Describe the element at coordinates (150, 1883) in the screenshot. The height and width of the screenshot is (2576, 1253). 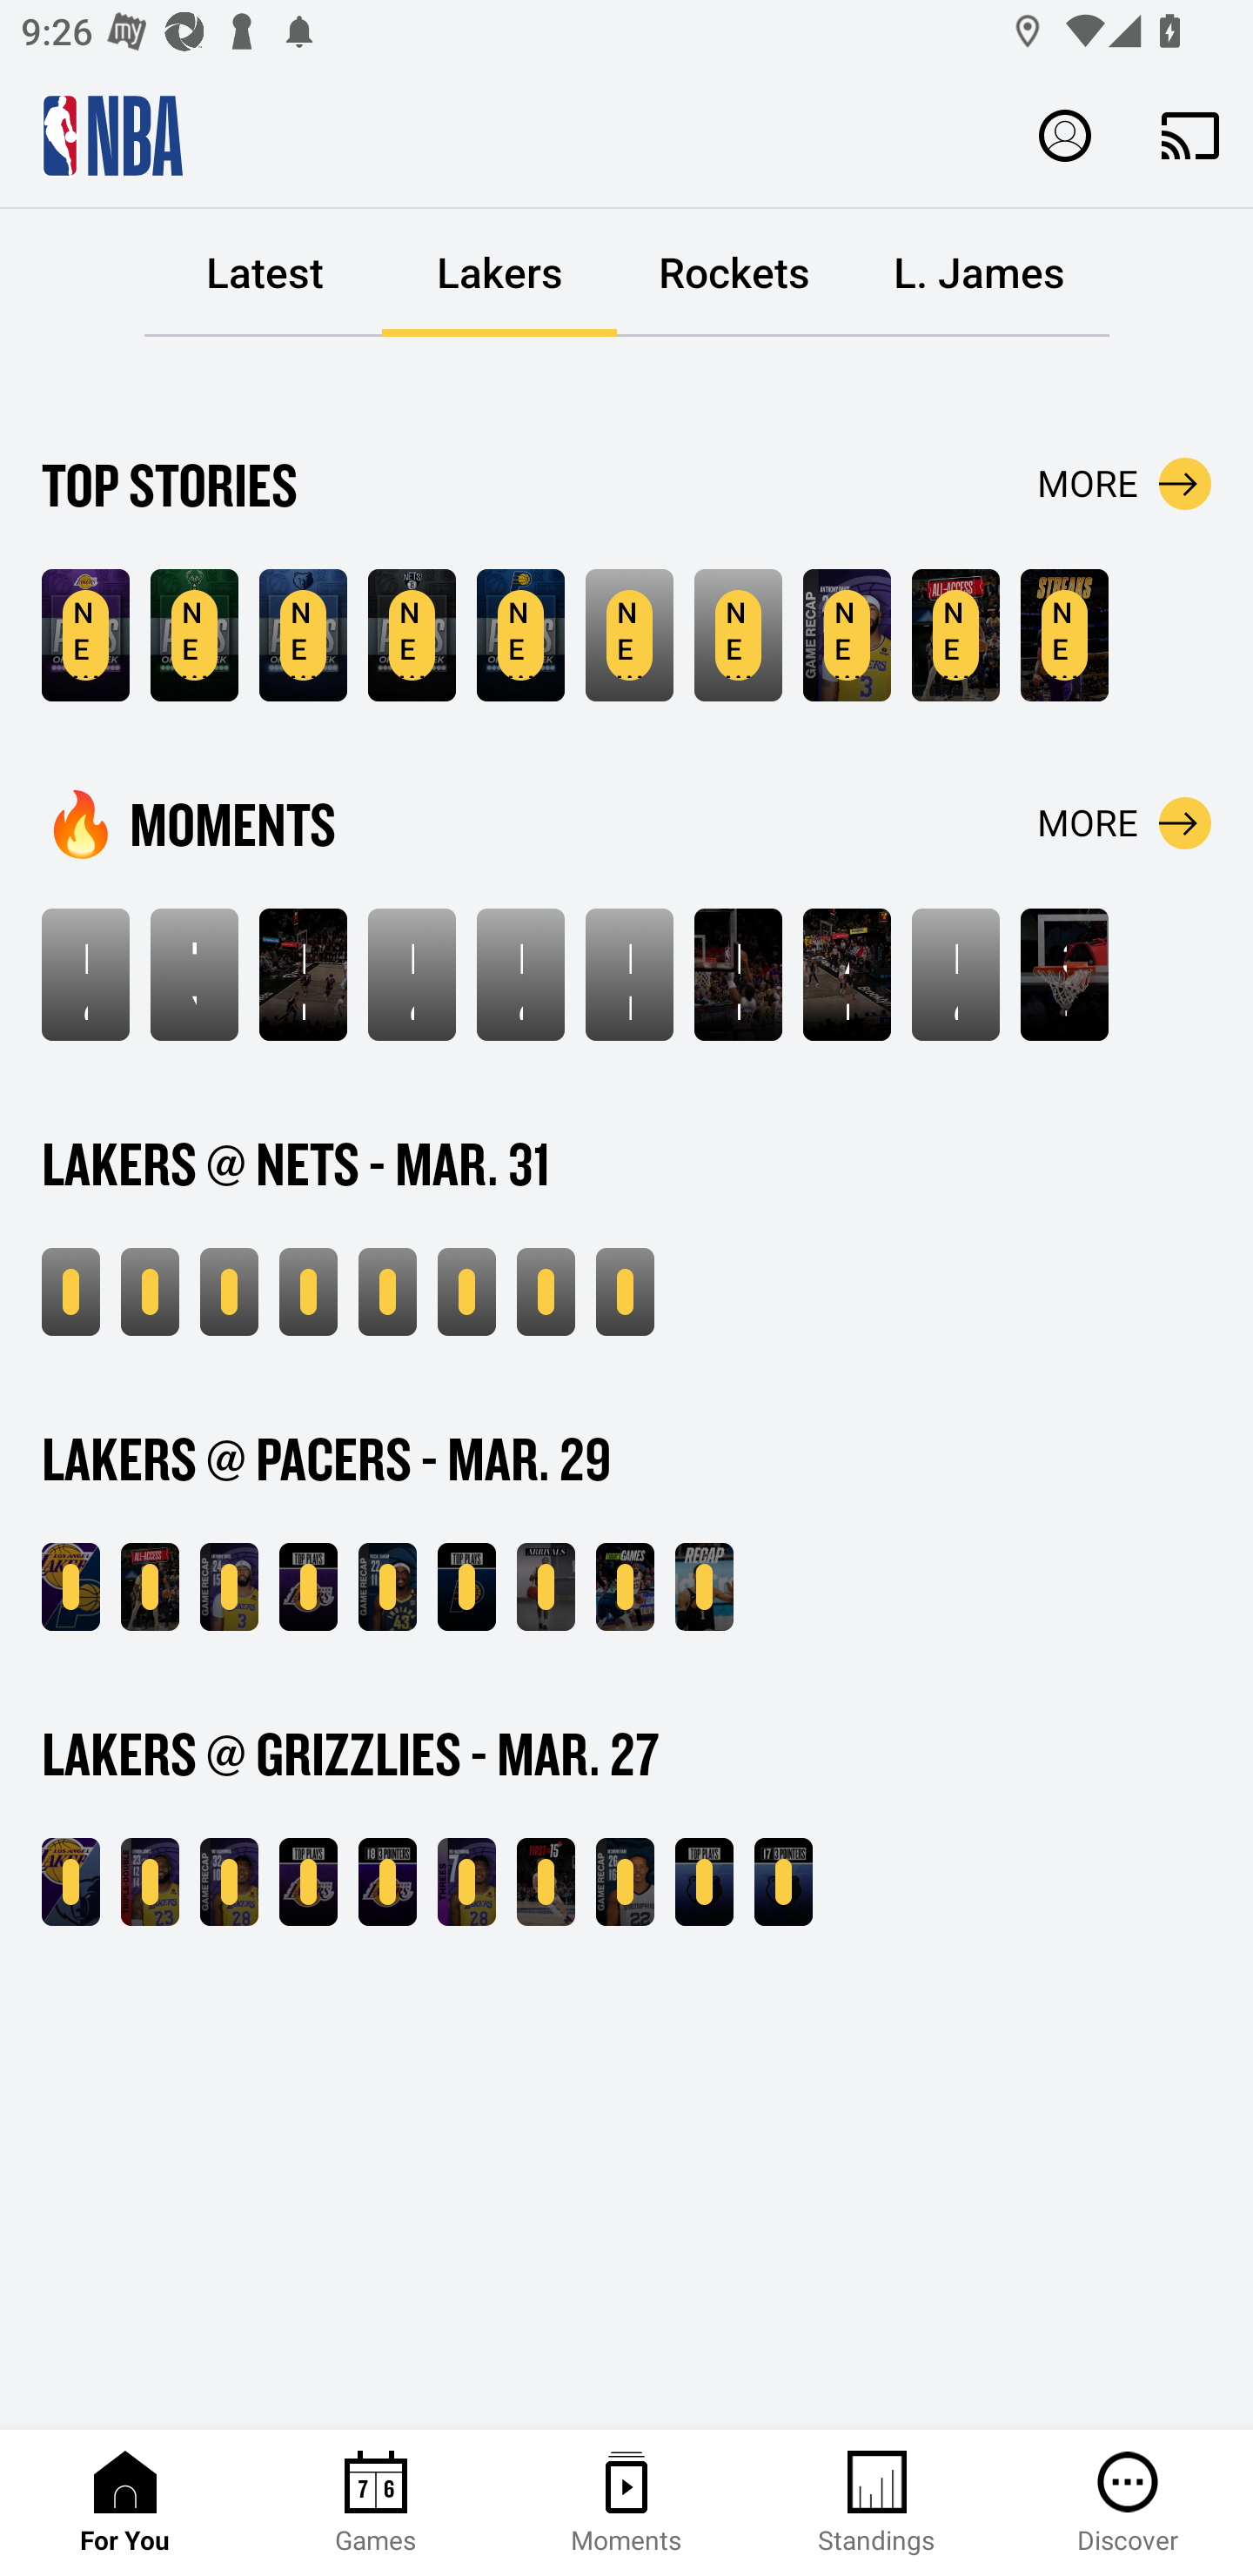
I see `NEW Highlights from LeBron James' Triple-Double` at that location.